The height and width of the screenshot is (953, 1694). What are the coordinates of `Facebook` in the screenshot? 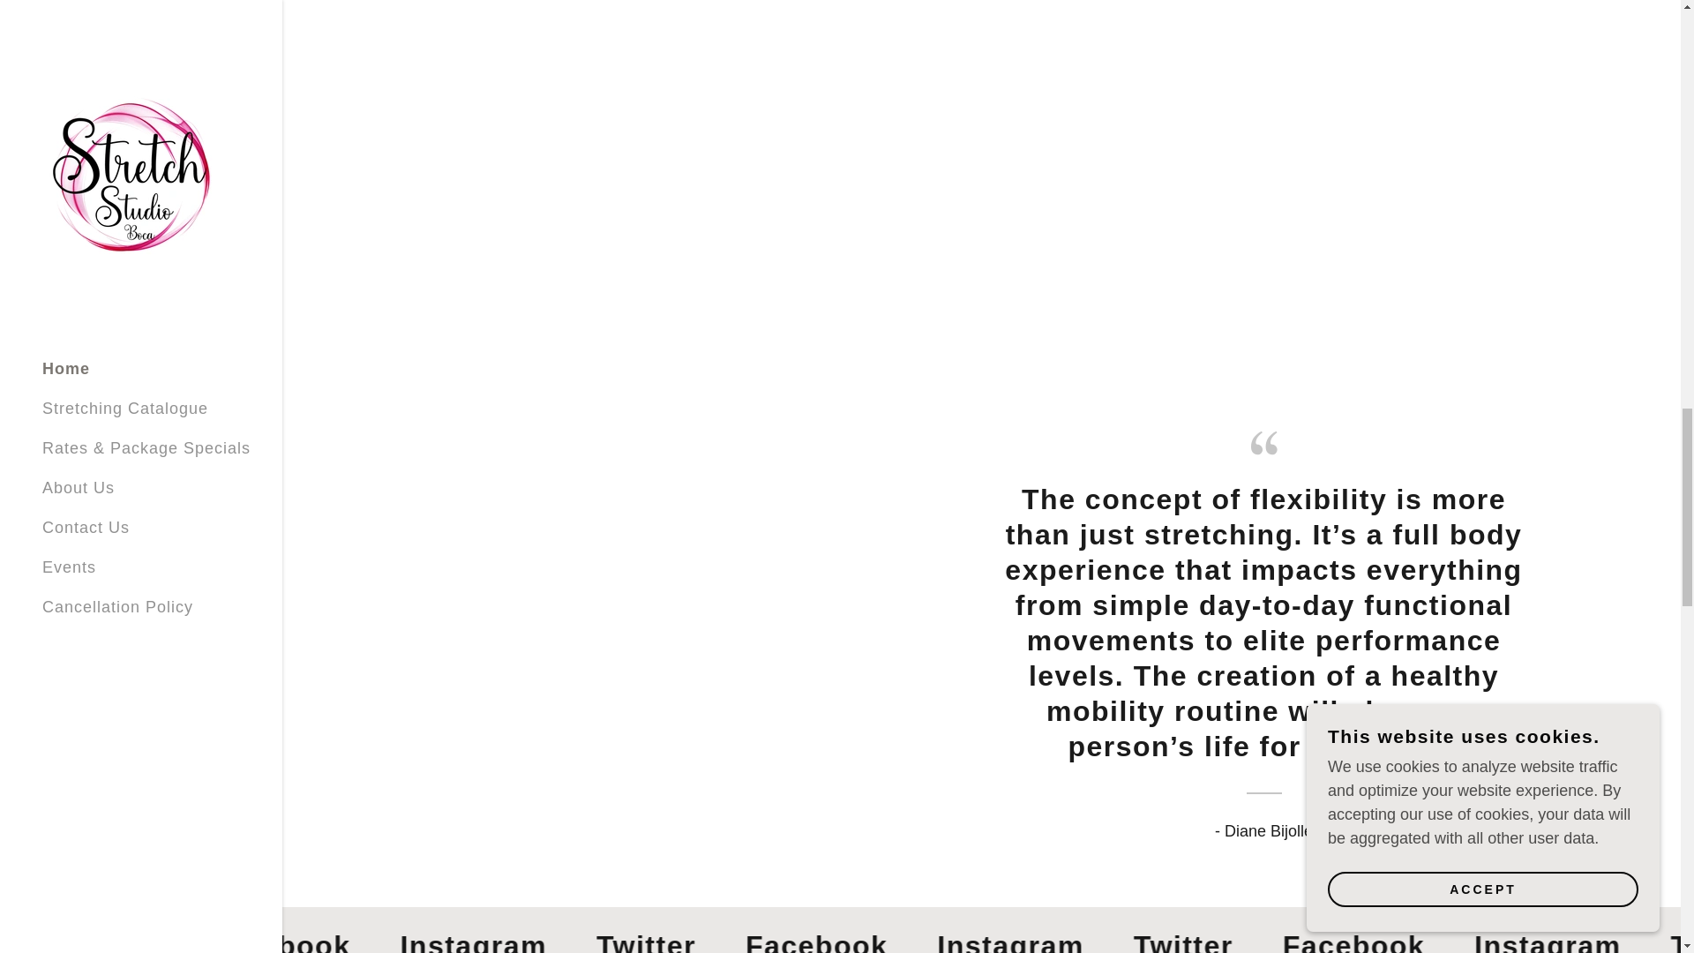 It's located at (1350, 941).